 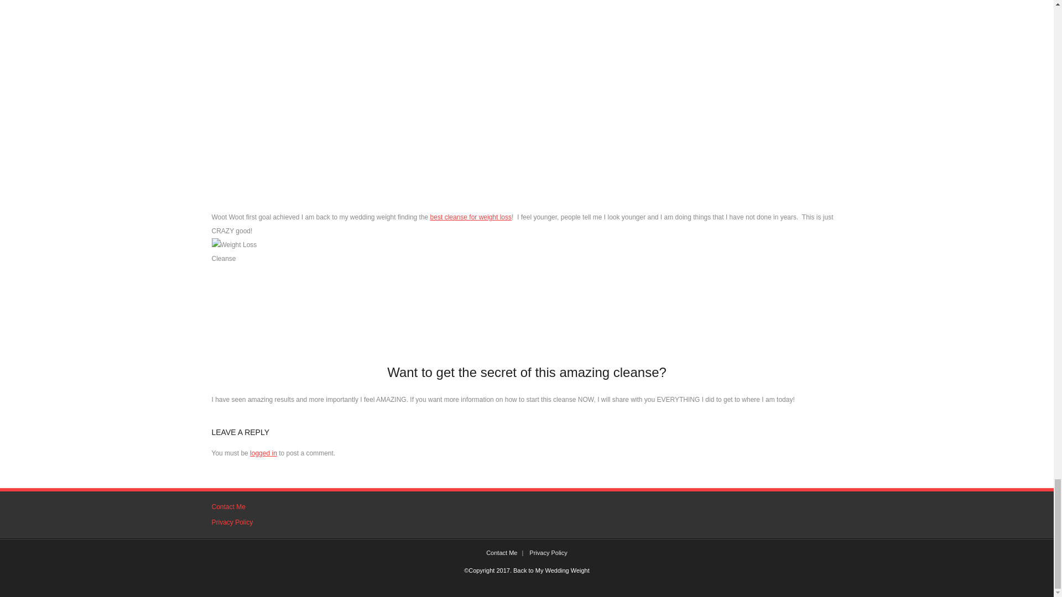 What do you see at coordinates (263, 453) in the screenshot?
I see `logged in` at bounding box center [263, 453].